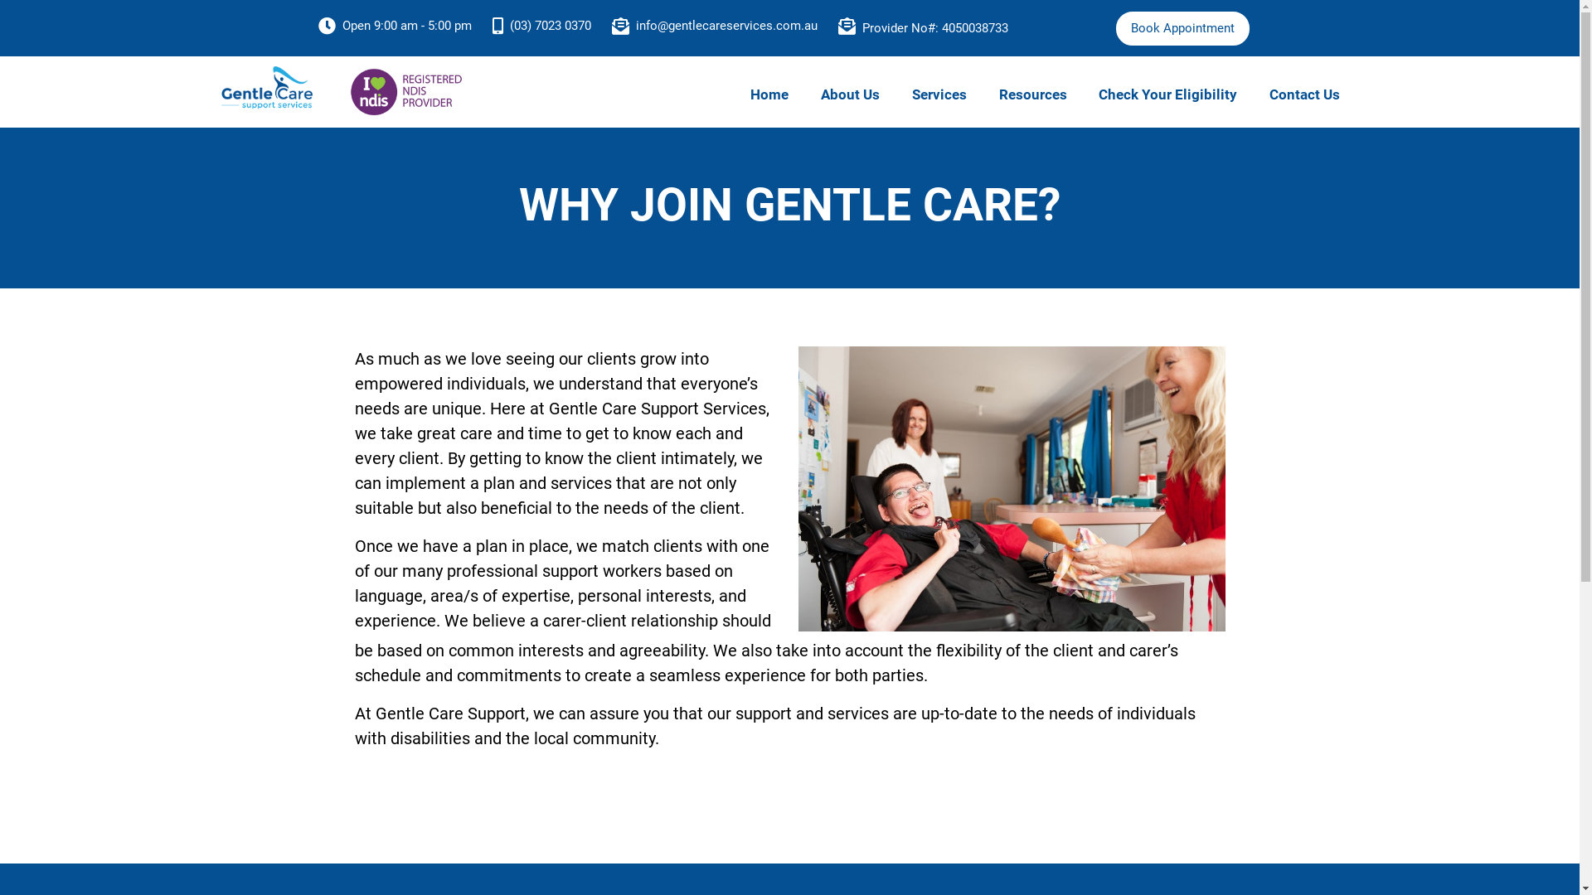 This screenshot has width=1592, height=895. Describe the element at coordinates (851, 94) in the screenshot. I see `About Us` at that location.